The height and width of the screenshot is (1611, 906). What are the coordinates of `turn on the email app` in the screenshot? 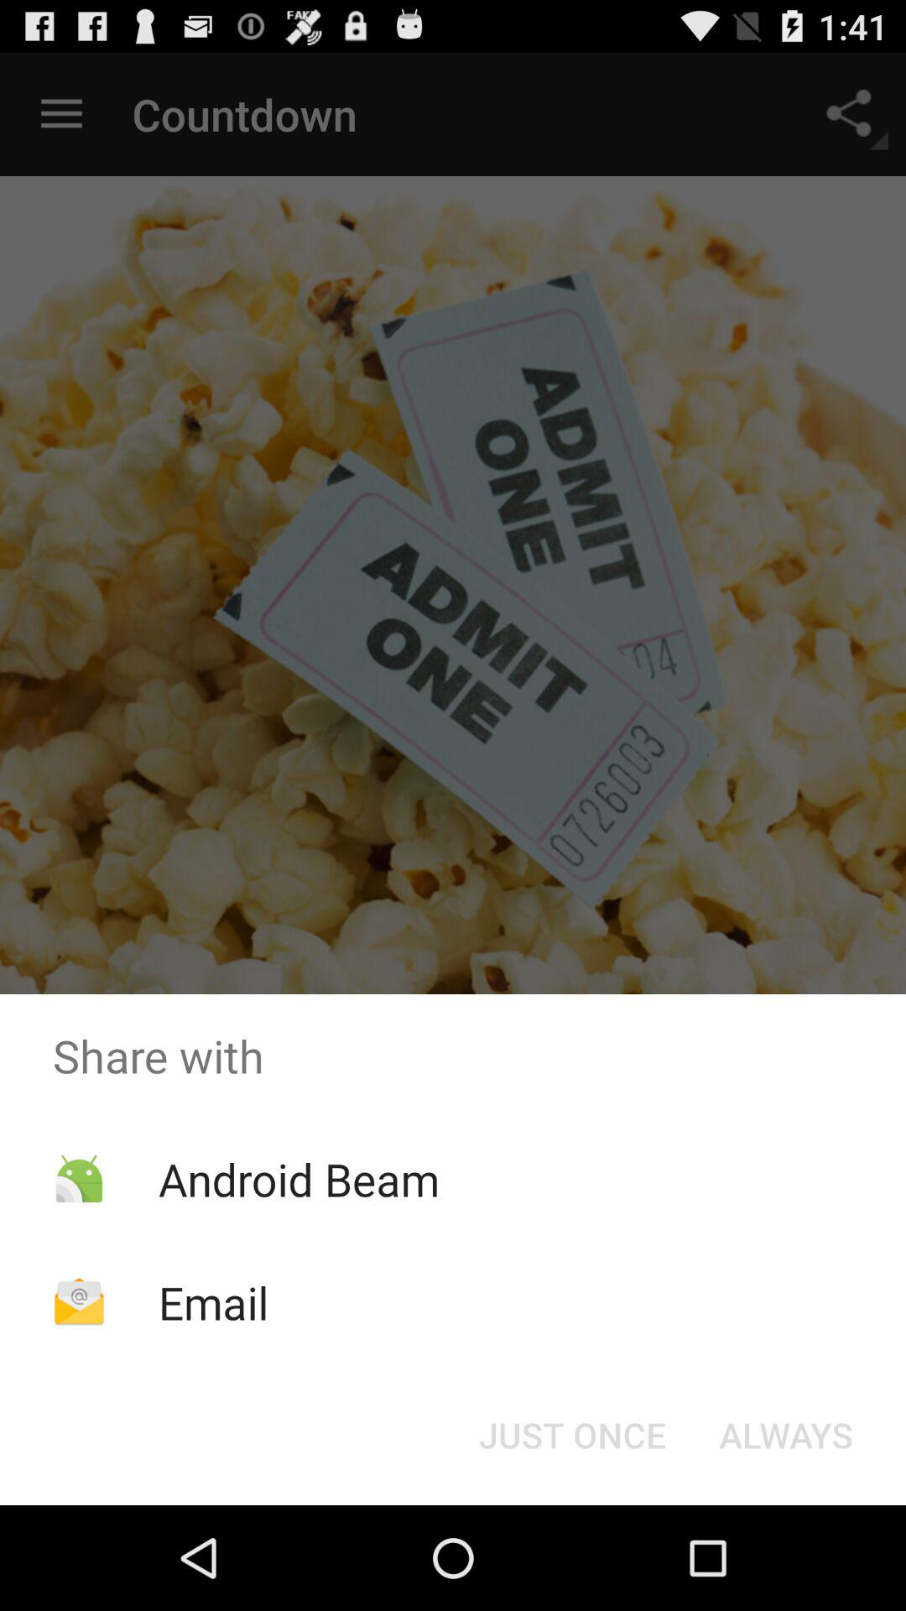 It's located at (213, 1302).